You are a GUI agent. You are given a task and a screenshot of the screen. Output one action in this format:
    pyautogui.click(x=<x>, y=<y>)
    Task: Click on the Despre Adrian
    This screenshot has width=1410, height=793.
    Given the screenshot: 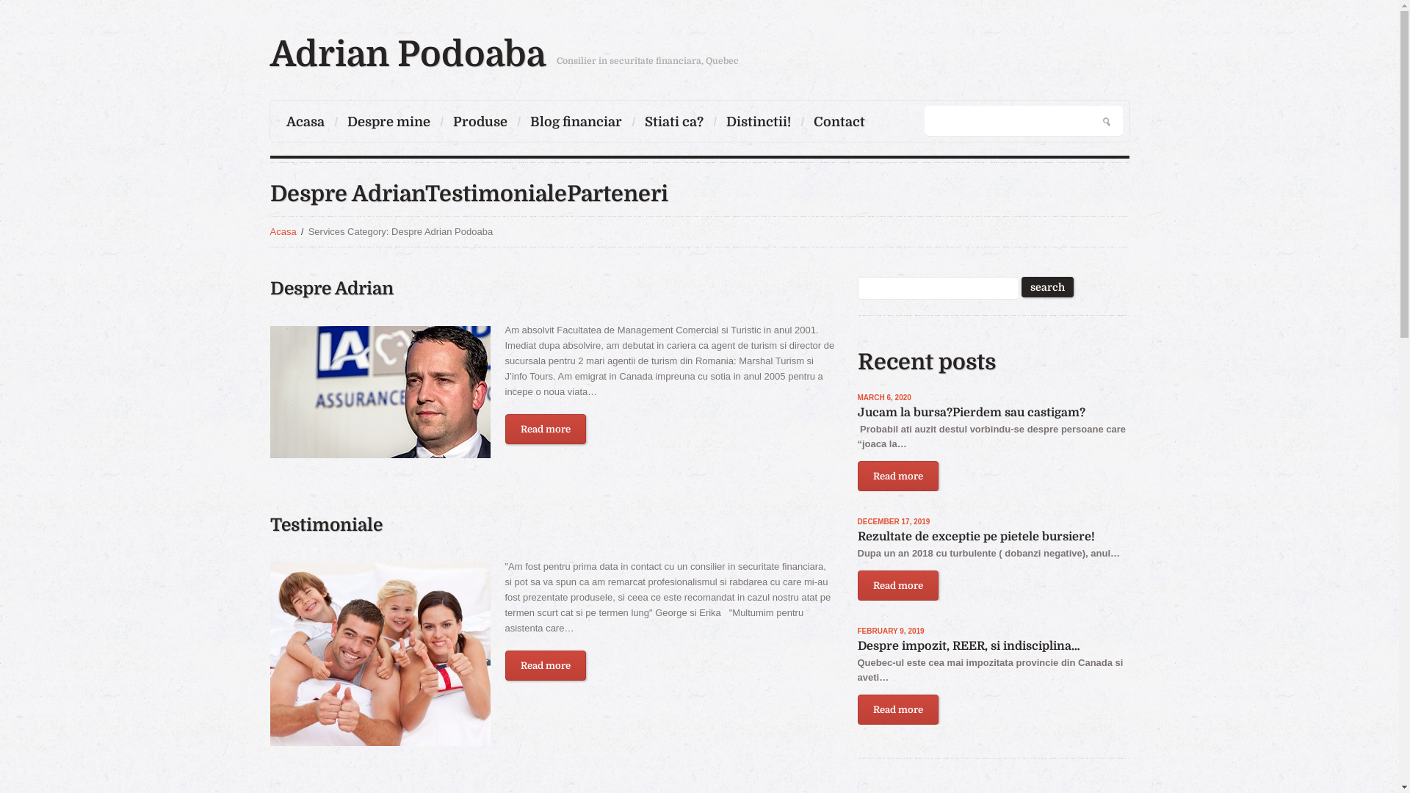 What is the action you would take?
    pyautogui.click(x=380, y=392)
    